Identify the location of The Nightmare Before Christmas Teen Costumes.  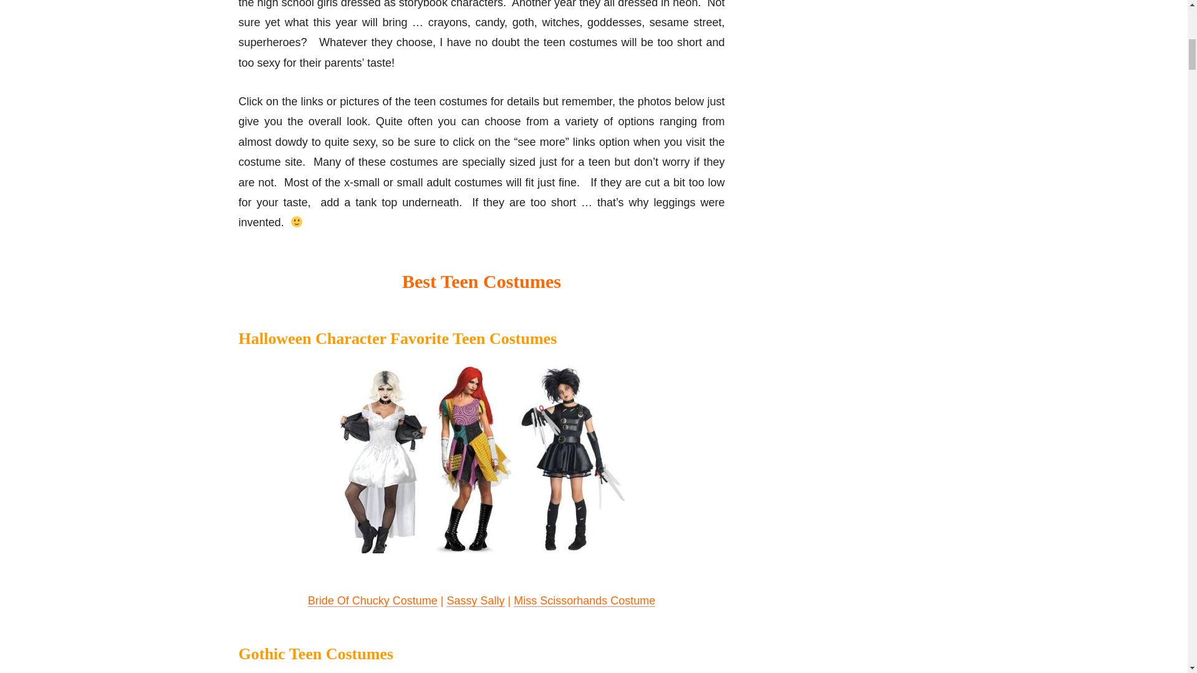
(474, 459).